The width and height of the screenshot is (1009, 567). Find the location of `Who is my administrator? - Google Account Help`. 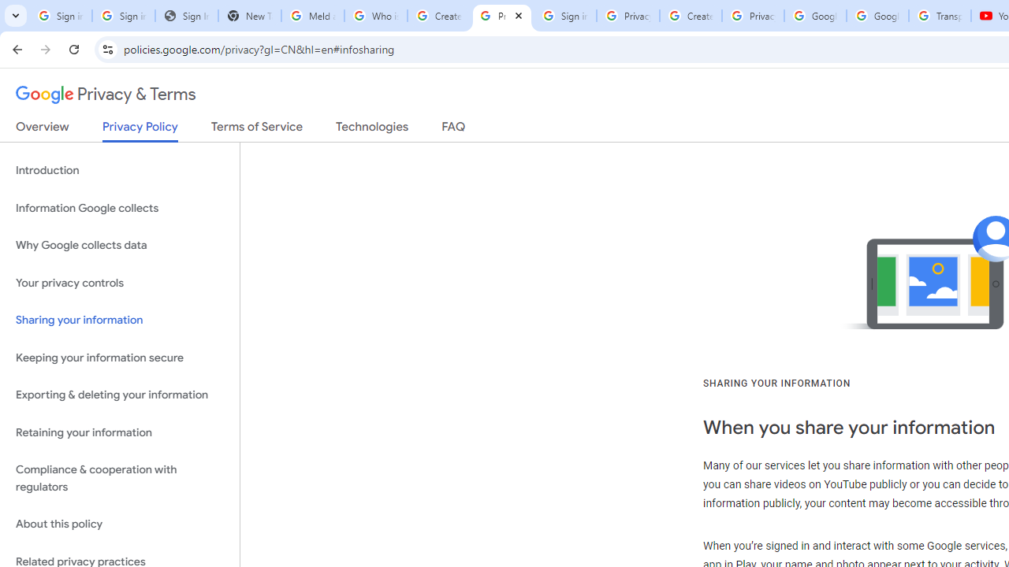

Who is my administrator? - Google Account Help is located at coordinates (375, 16).